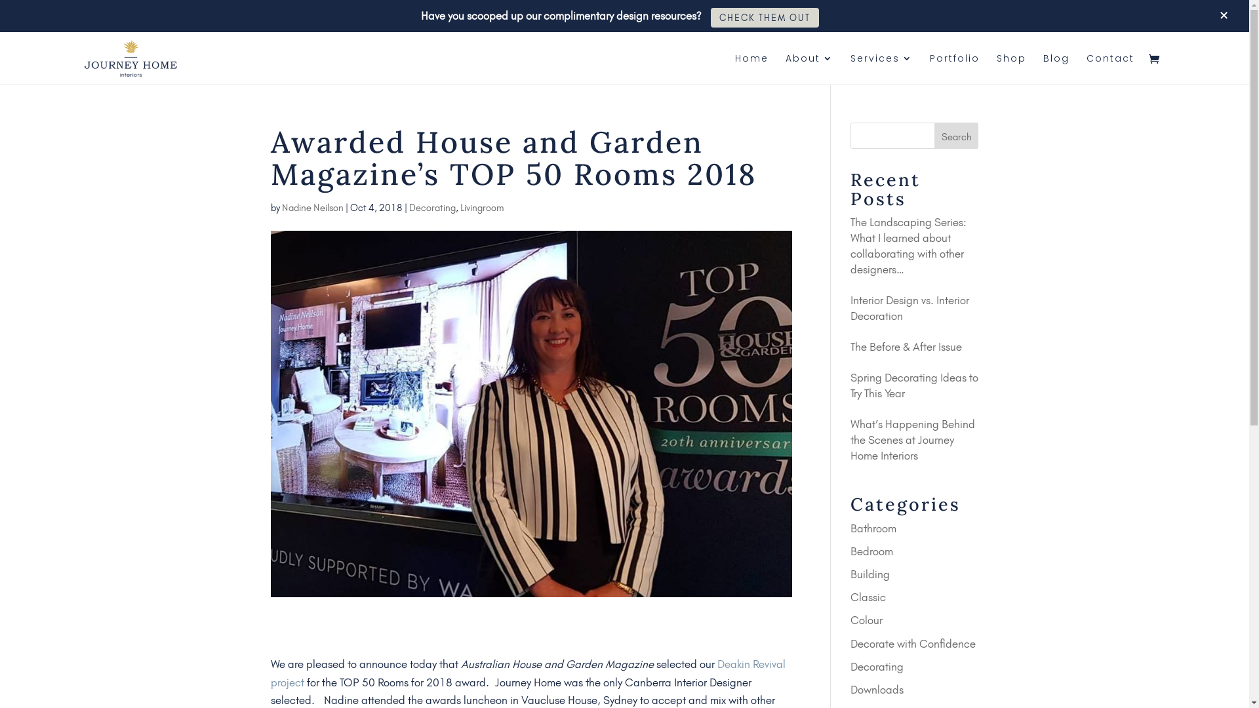 The height and width of the screenshot is (708, 1259). Describe the element at coordinates (1056, 69) in the screenshot. I see `Blog` at that location.